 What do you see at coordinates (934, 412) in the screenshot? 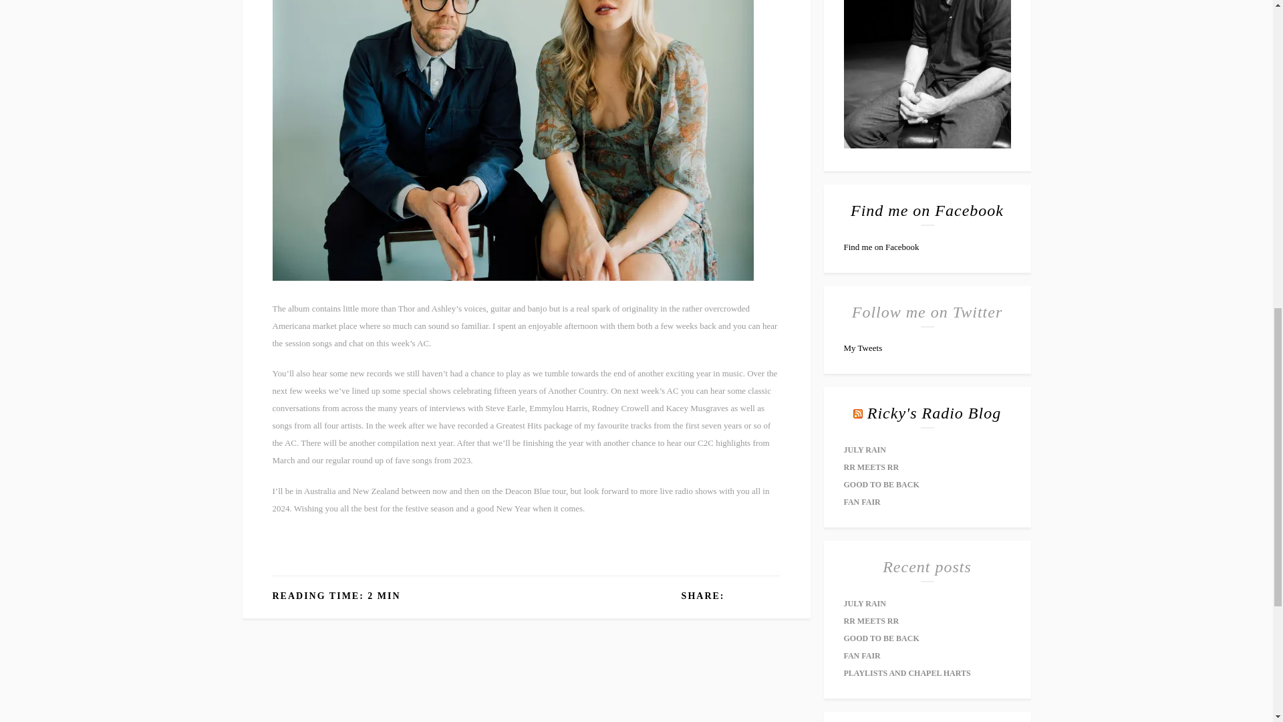
I see `Ricky's Radio Blog` at bounding box center [934, 412].